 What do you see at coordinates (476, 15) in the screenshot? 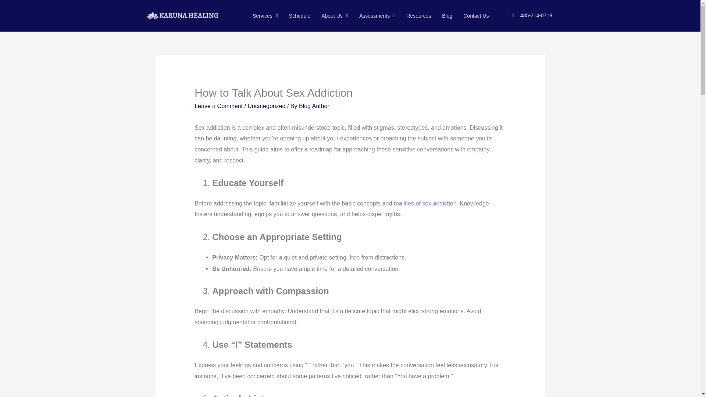
I see `Contact Us` at bounding box center [476, 15].